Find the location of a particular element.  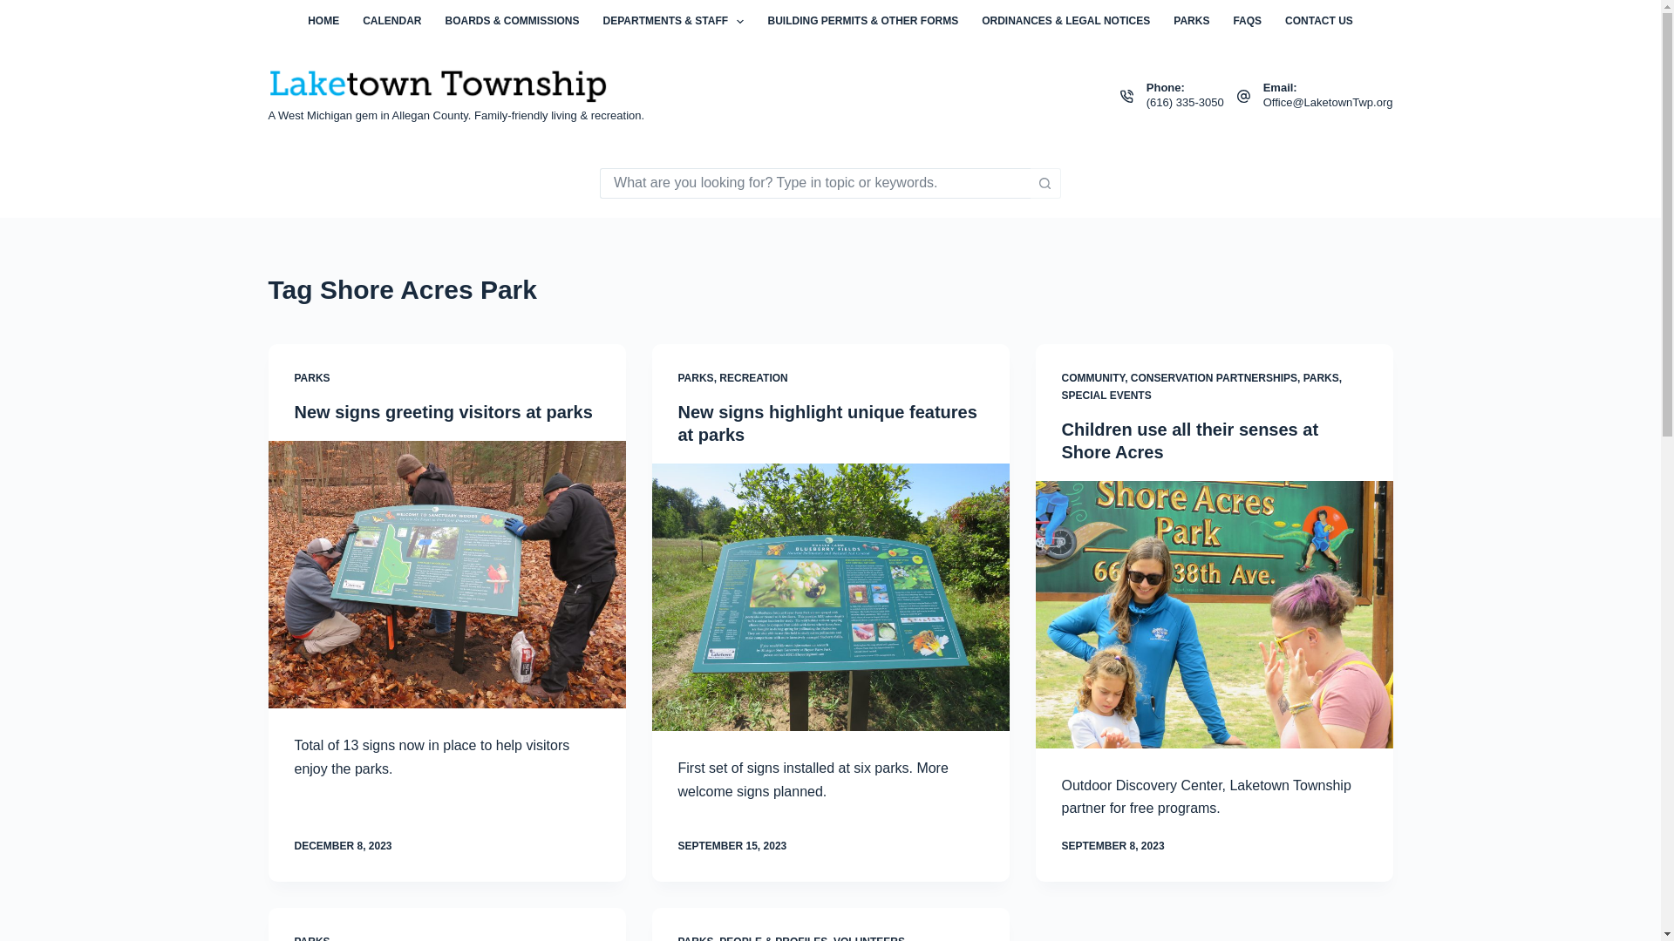

Tag Shore Acres Park is located at coordinates (830, 289).